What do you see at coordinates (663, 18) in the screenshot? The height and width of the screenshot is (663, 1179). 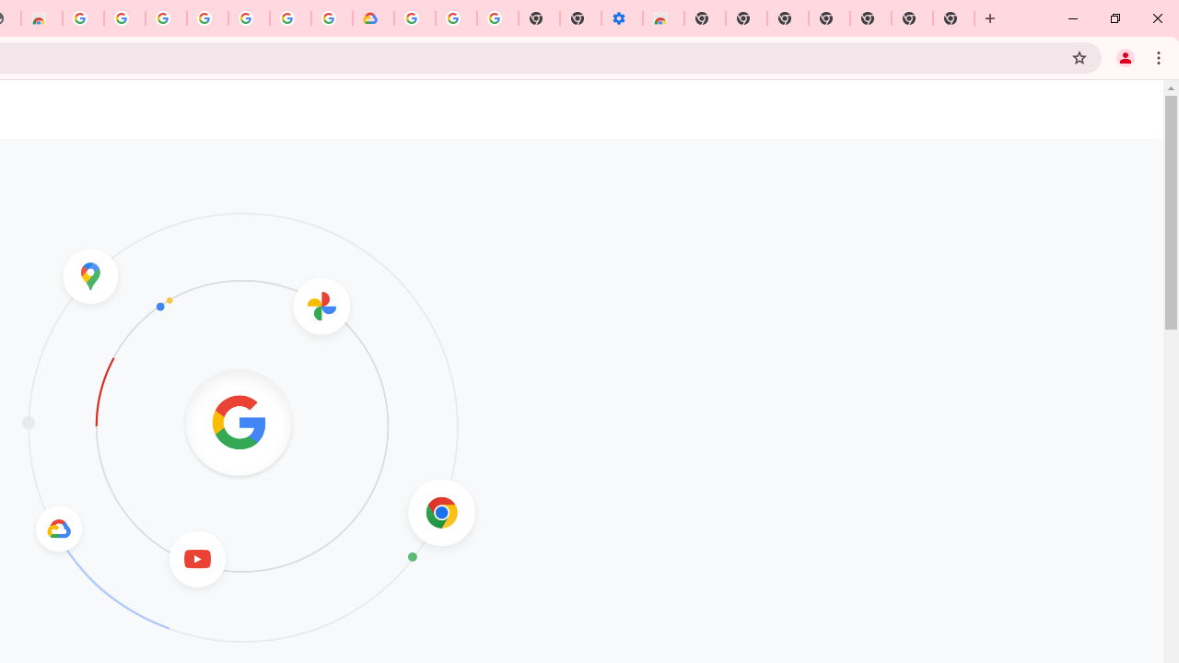 I see `Chrome Web Store - Accessibility extensions` at bounding box center [663, 18].